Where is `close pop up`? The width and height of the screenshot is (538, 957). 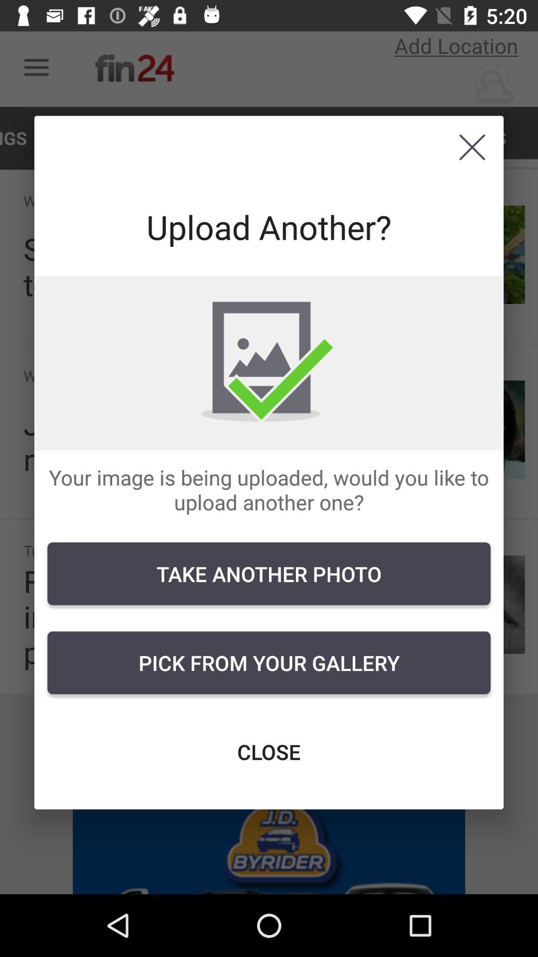 close pop up is located at coordinates (472, 147).